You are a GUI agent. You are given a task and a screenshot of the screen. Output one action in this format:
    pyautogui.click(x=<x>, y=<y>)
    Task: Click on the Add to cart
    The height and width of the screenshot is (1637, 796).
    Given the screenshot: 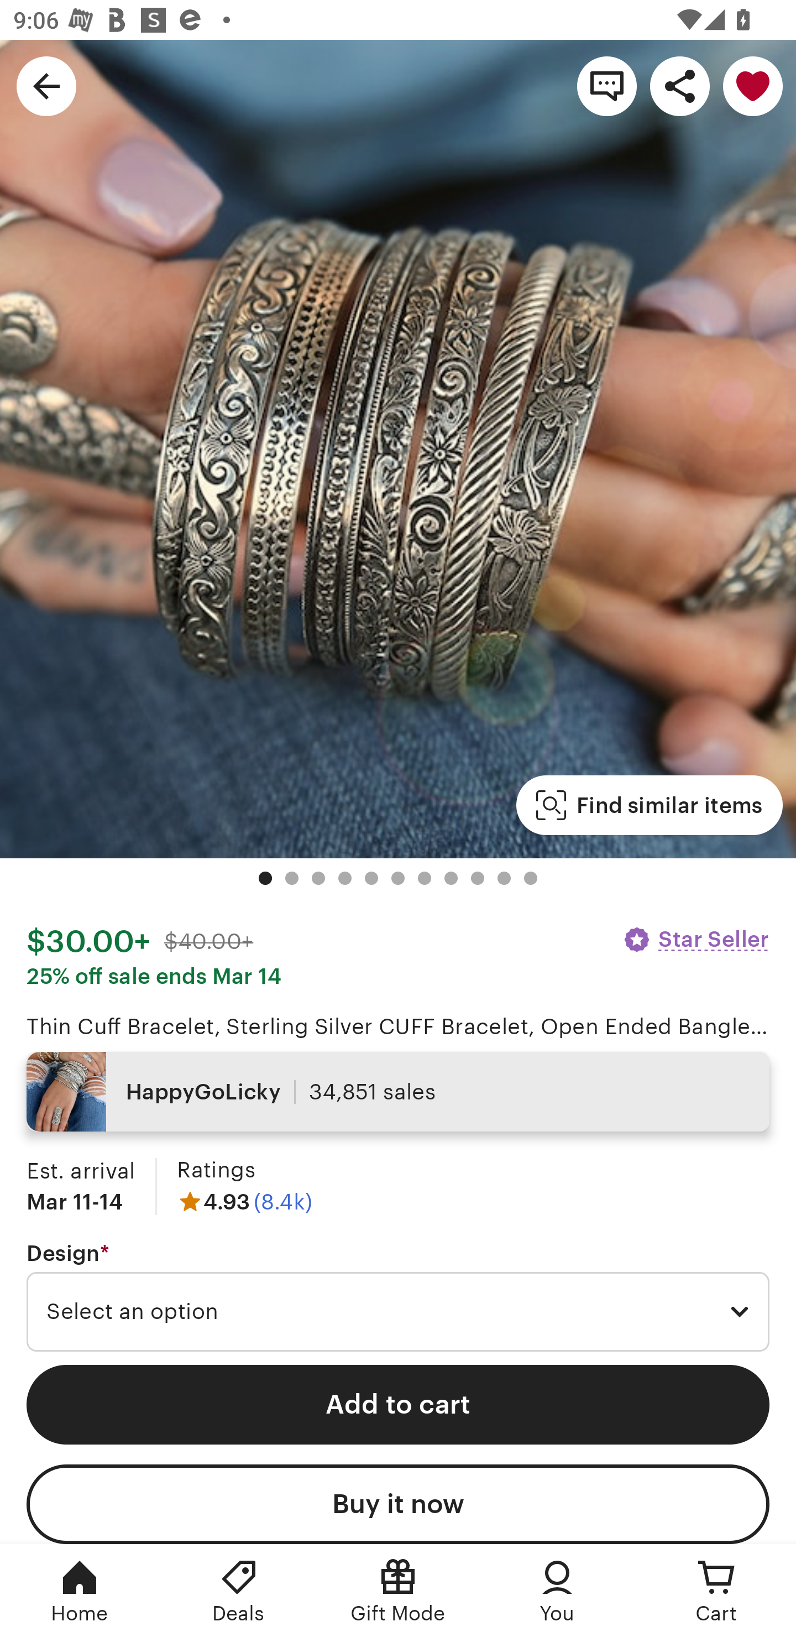 What is the action you would take?
    pyautogui.click(x=398, y=1404)
    